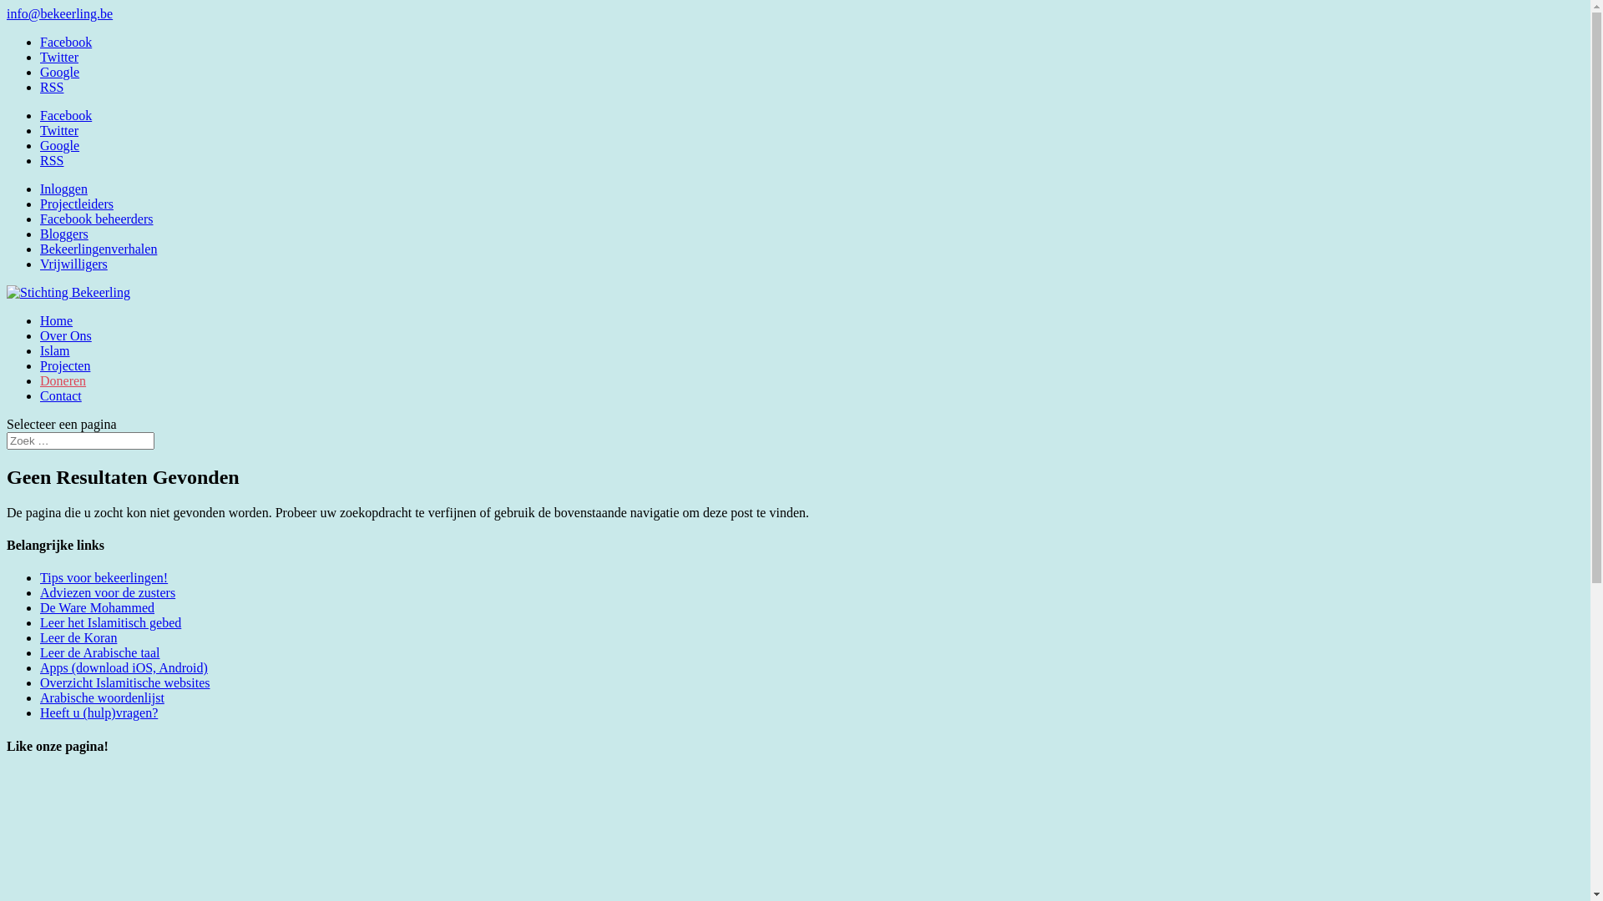 The image size is (1603, 901). Describe the element at coordinates (64, 234) in the screenshot. I see `Bloggers` at that location.